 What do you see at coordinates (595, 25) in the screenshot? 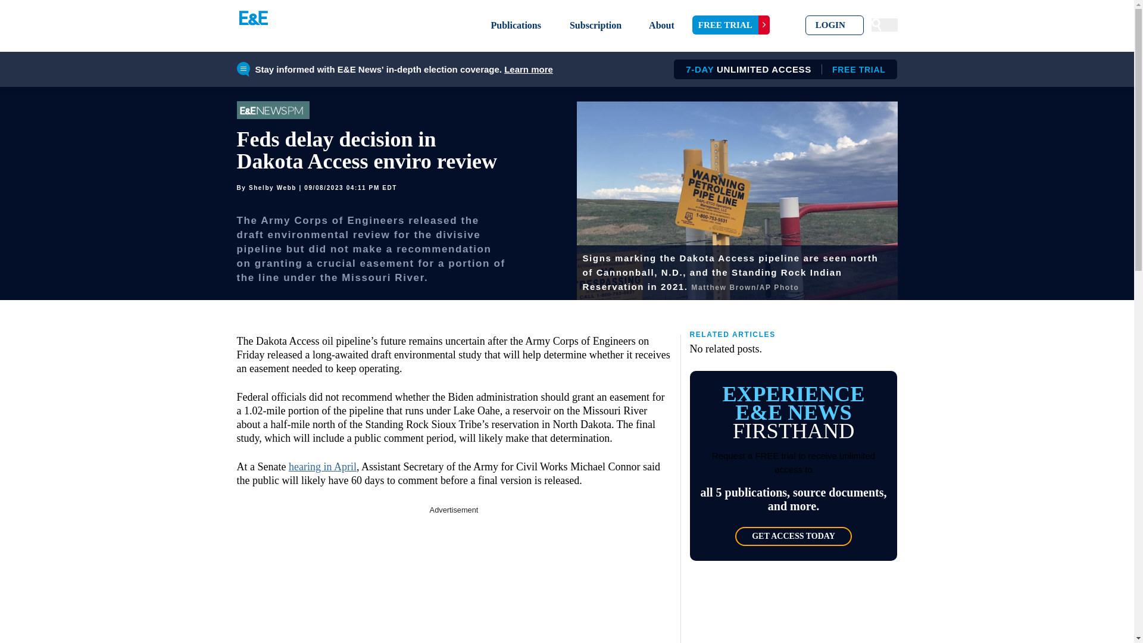
I see `Subscription` at bounding box center [595, 25].